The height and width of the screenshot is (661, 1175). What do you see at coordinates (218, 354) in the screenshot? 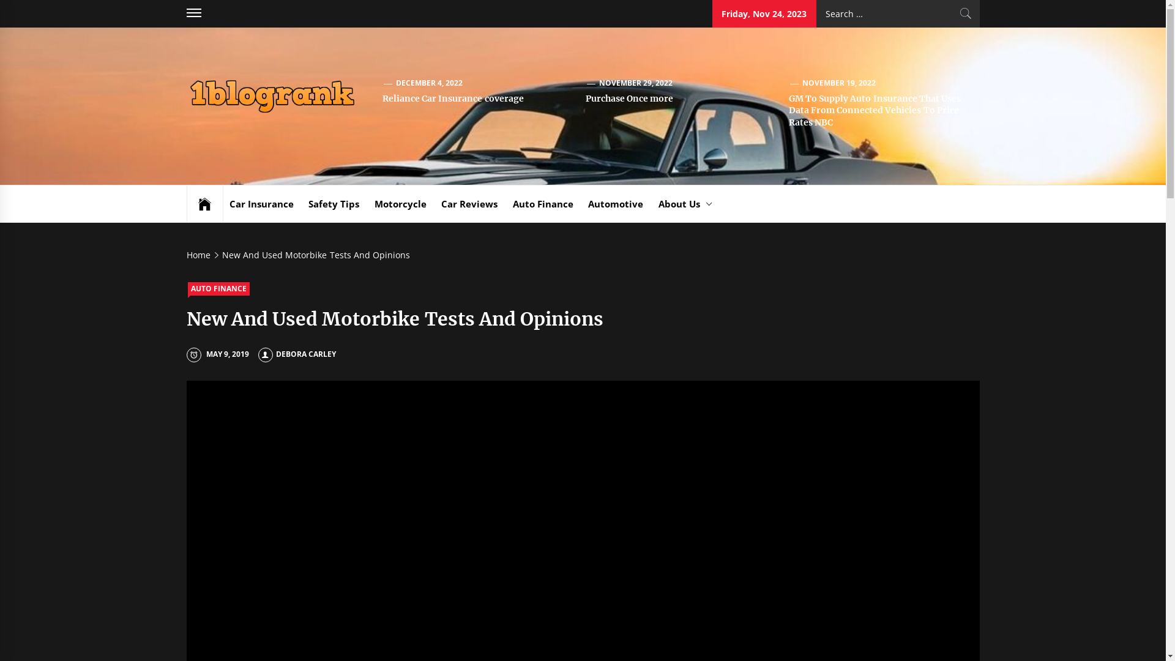
I see `MAY 9, 2019` at bounding box center [218, 354].